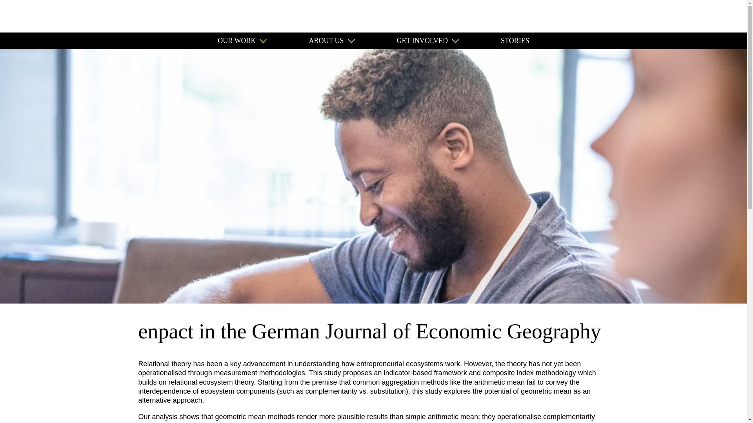 This screenshot has width=753, height=423. Describe the element at coordinates (332, 41) in the screenshot. I see `ABOUT US` at that location.